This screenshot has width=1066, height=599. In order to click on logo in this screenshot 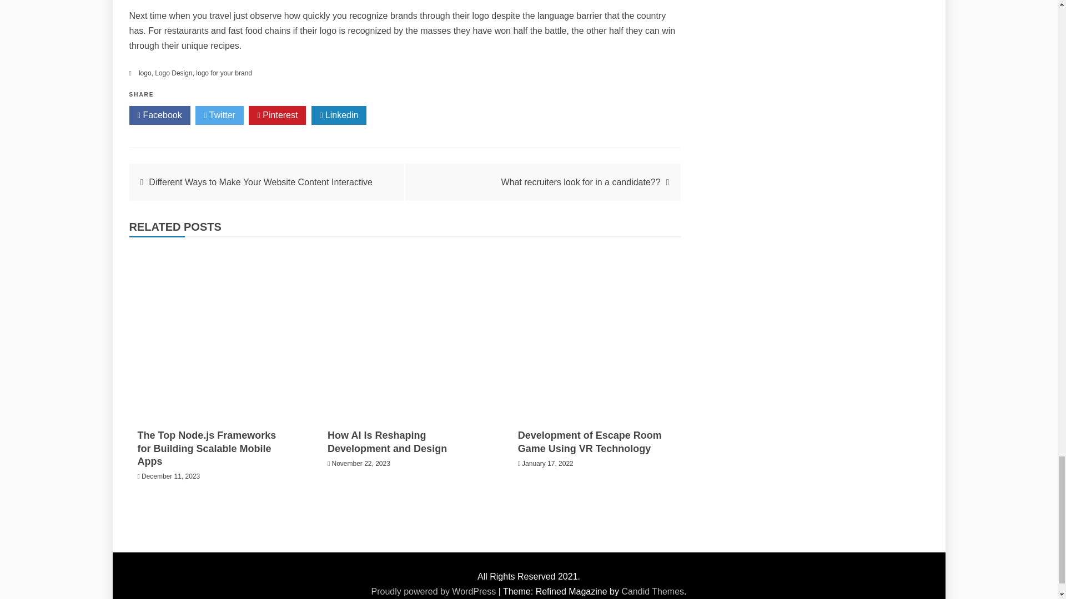, I will do `click(144, 73)`.